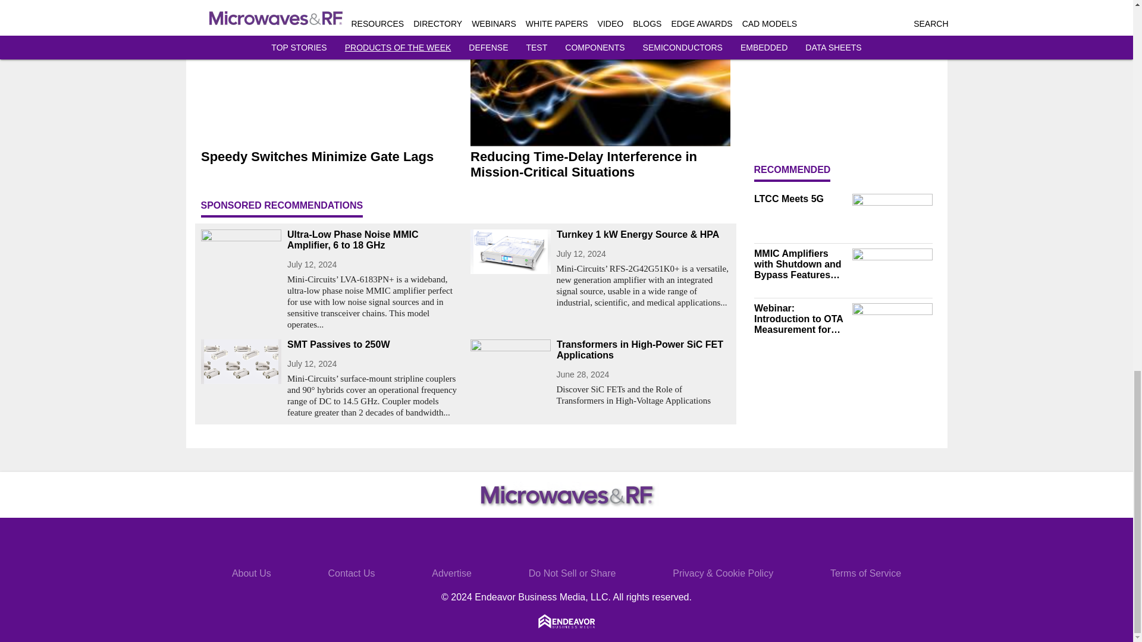  What do you see at coordinates (331, 156) in the screenshot?
I see `Speedy Switches Minimize Gate Lags` at bounding box center [331, 156].